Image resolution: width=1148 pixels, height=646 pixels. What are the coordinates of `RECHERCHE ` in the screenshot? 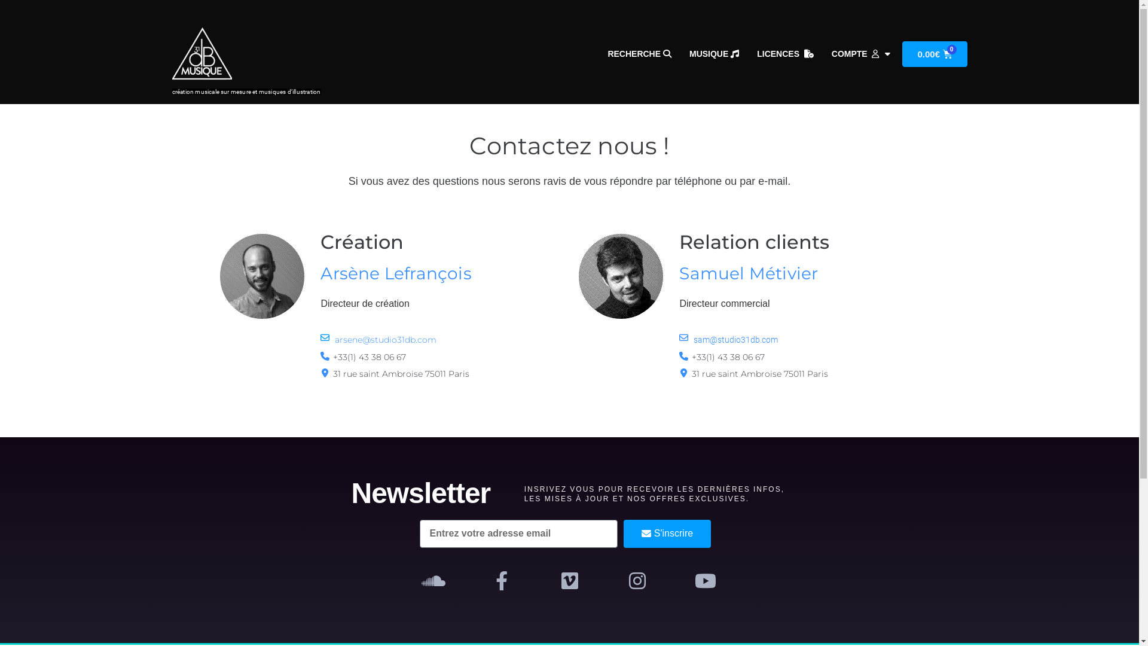 It's located at (640, 54).